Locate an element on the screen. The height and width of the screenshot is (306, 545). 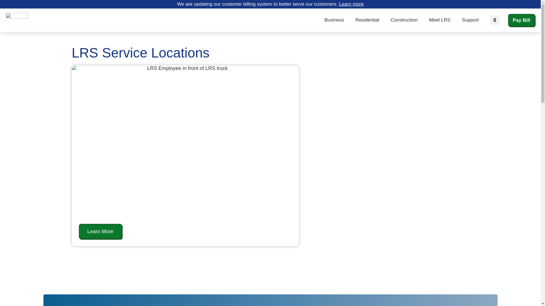
Construction is located at coordinates (404, 20).